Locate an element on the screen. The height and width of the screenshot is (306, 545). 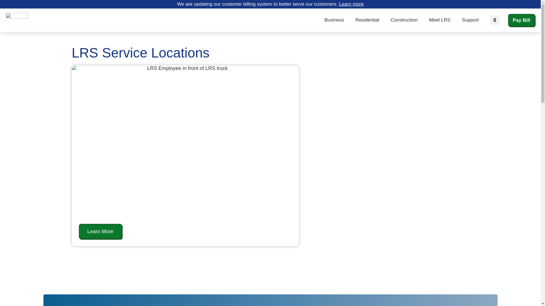
Construction is located at coordinates (404, 20).